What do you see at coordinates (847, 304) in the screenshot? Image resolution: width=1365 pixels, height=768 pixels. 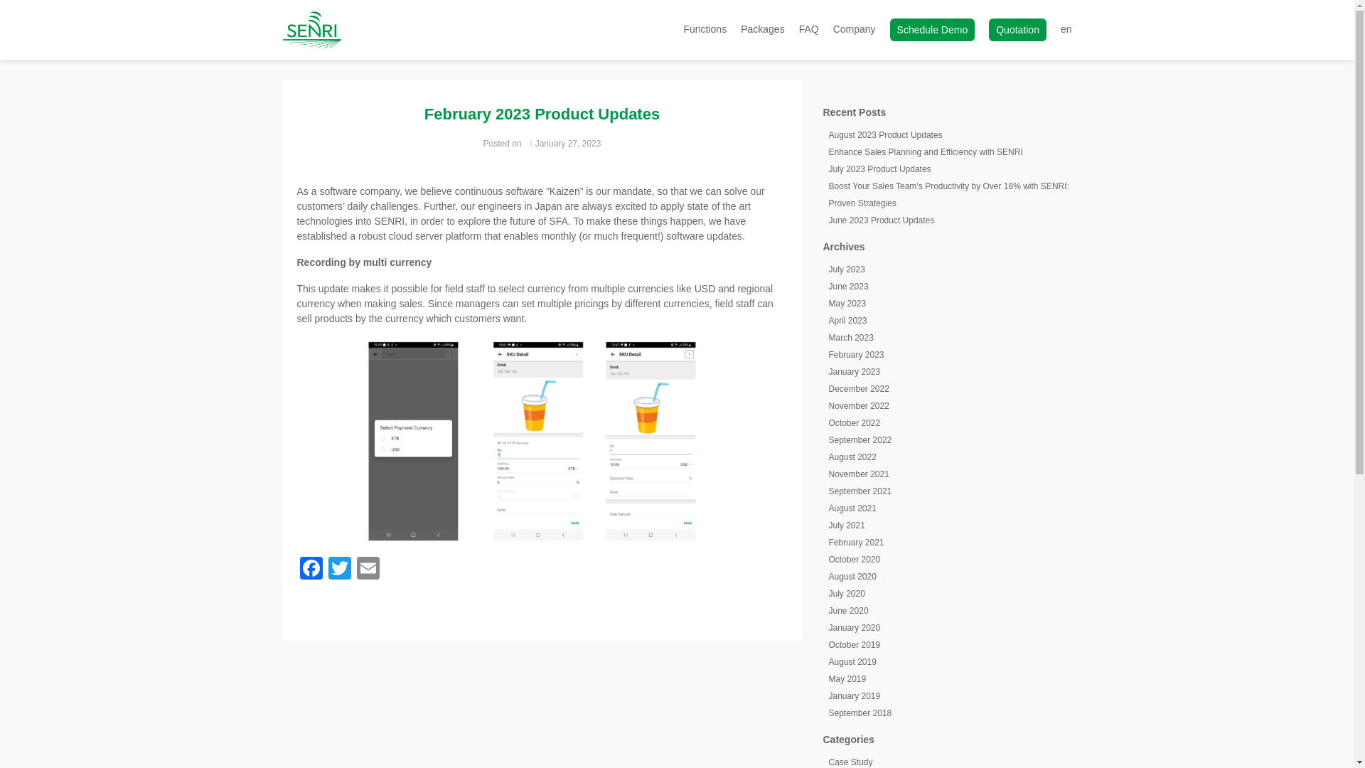 I see `May 2023` at bounding box center [847, 304].